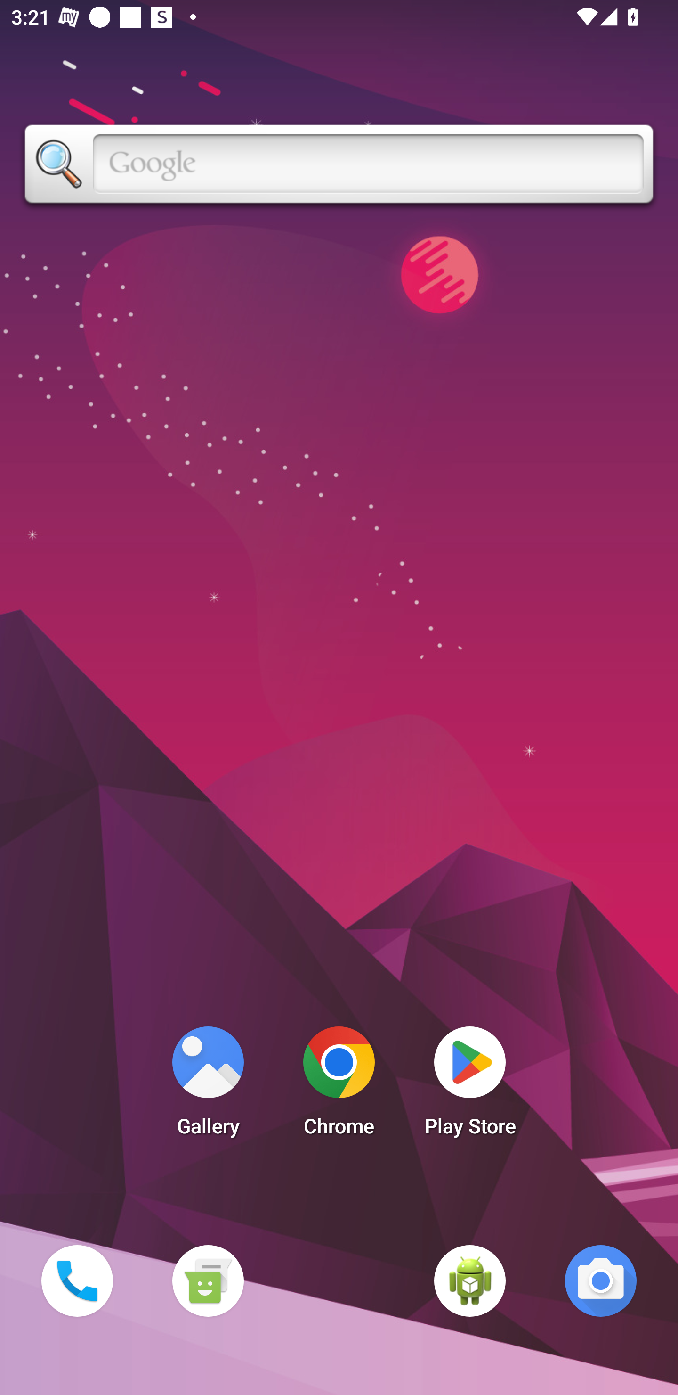  Describe the element at coordinates (470, 1280) in the screenshot. I see `WebView Browser Tester` at that location.